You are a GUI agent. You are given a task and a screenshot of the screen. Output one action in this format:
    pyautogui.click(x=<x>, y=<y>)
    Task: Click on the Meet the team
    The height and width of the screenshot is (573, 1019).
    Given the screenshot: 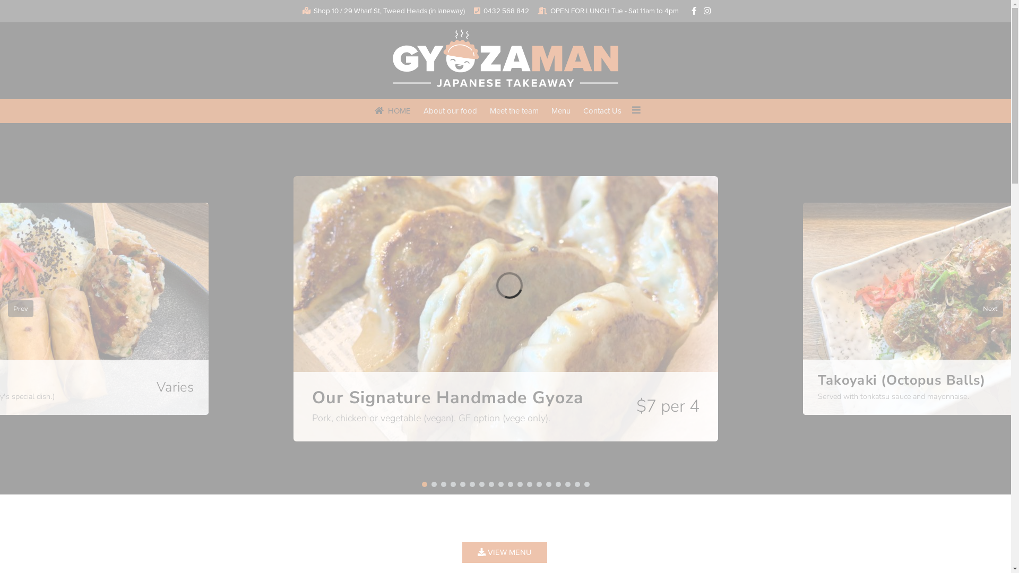 What is the action you would take?
    pyautogui.click(x=514, y=110)
    